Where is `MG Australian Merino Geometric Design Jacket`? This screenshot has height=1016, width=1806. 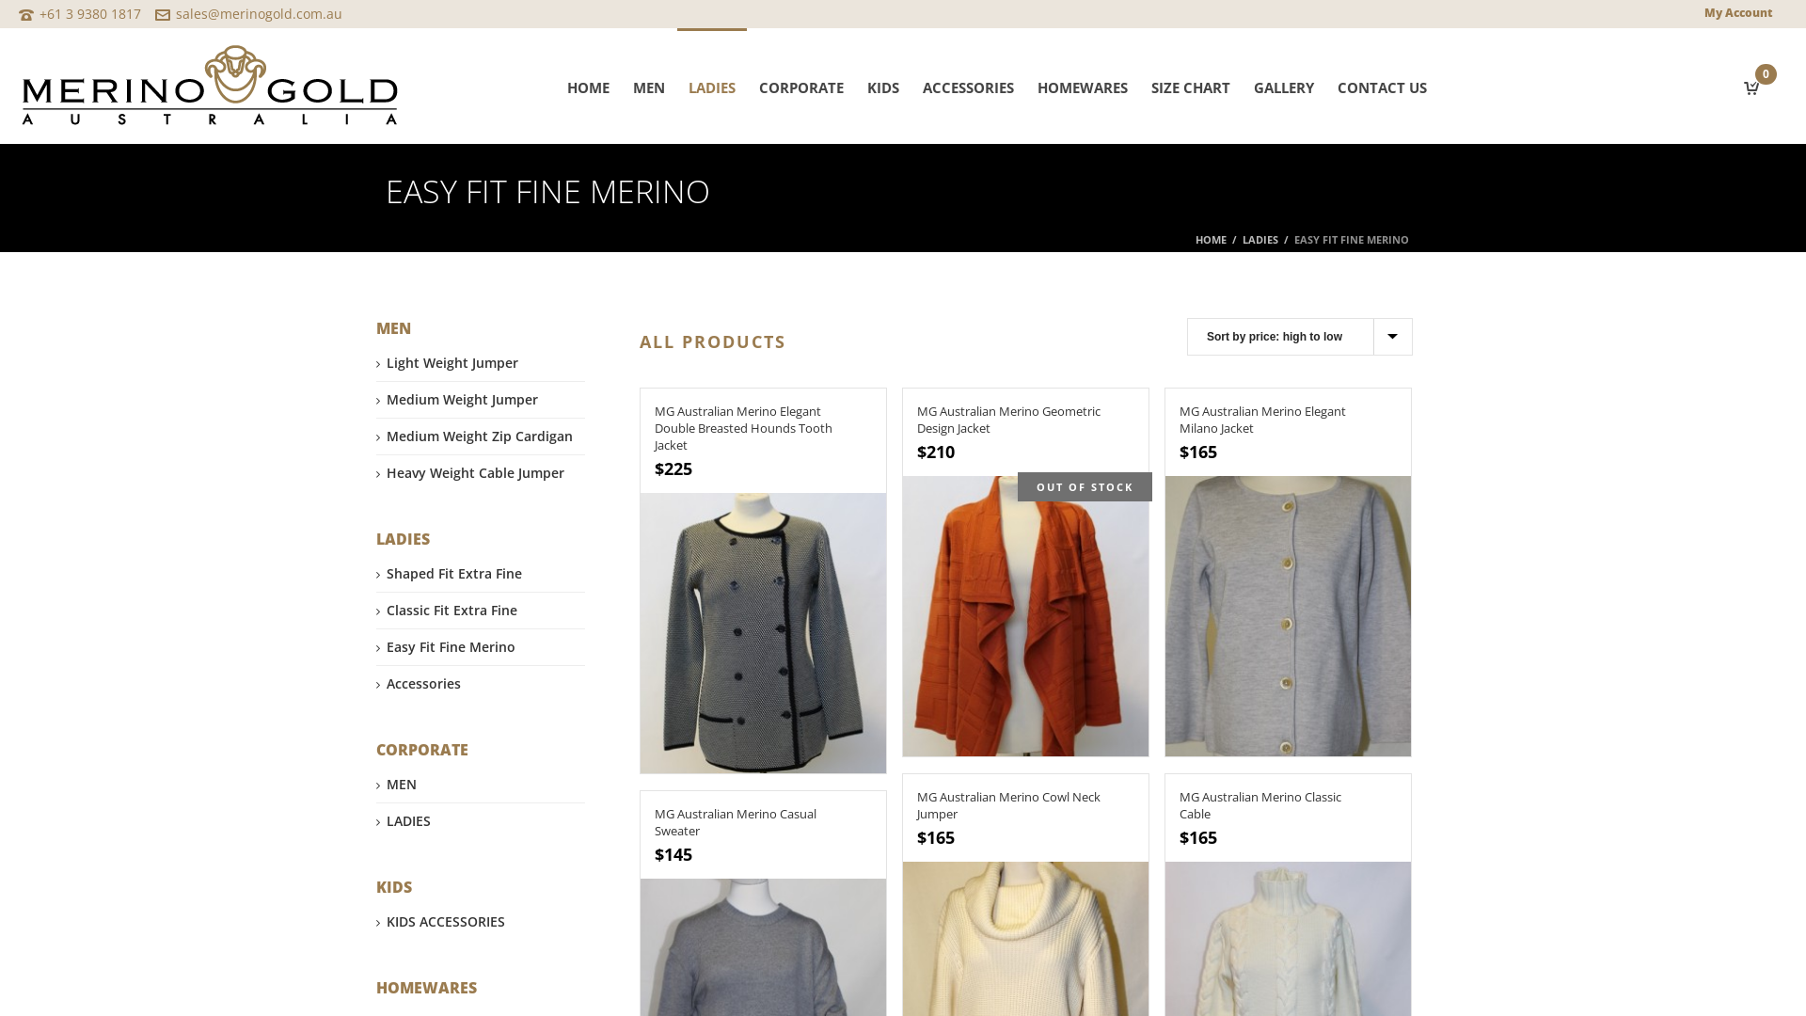 MG Australian Merino Geometric Design Jacket is located at coordinates (1025, 617).